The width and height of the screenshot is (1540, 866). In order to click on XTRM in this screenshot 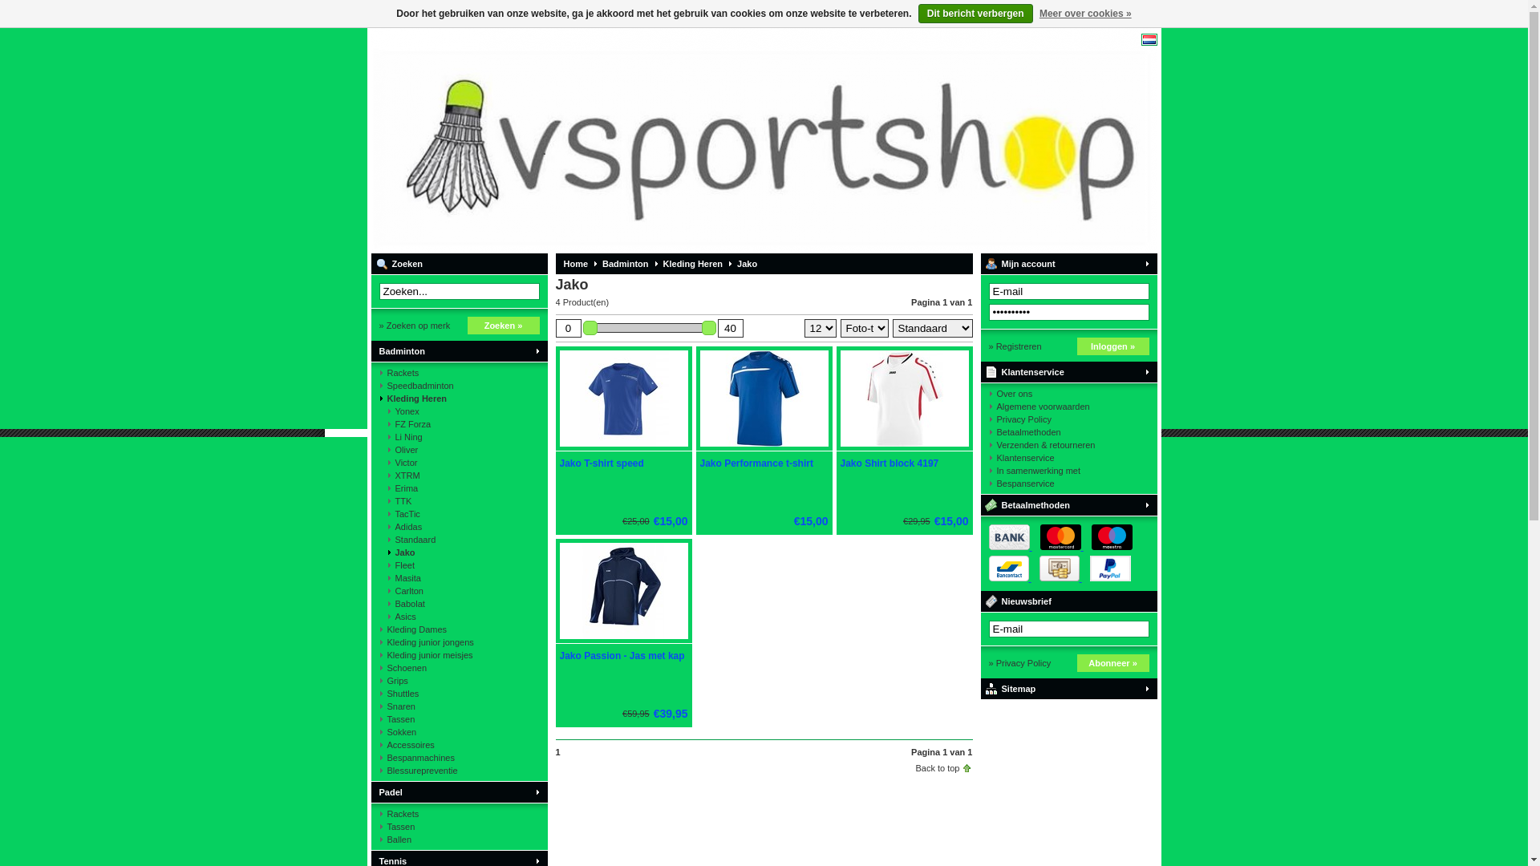, I will do `click(459, 475)`.